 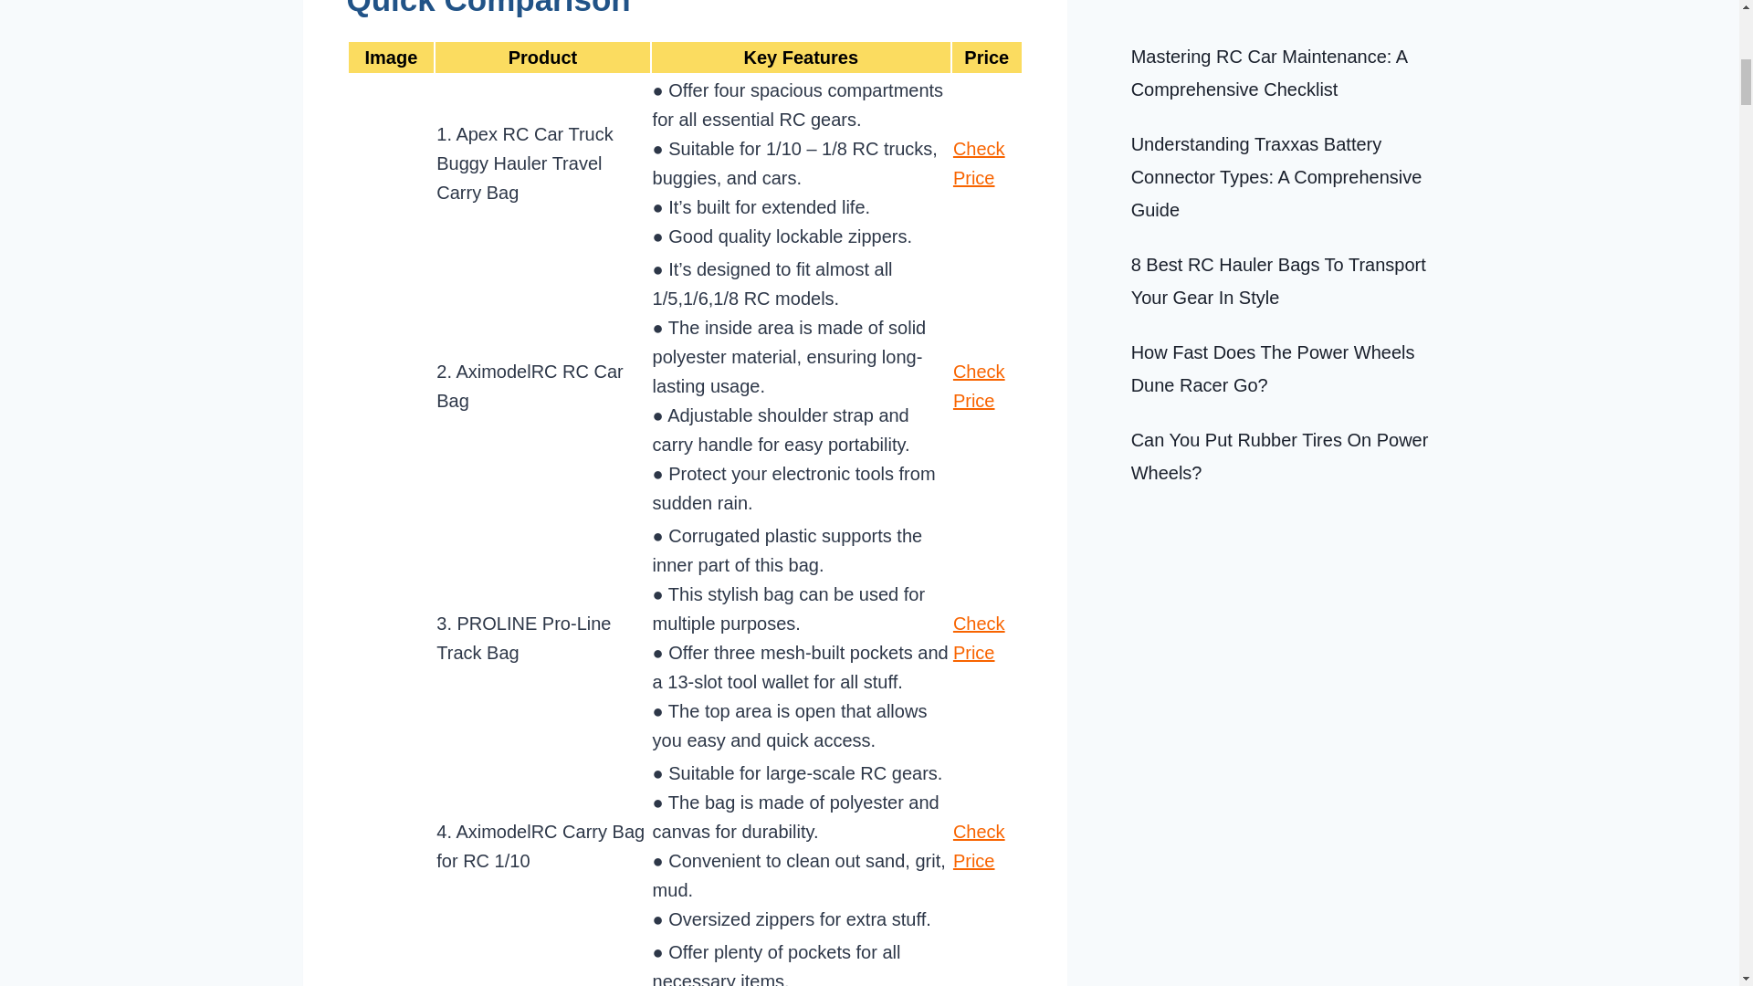 I want to click on Check Price, so click(x=979, y=386).